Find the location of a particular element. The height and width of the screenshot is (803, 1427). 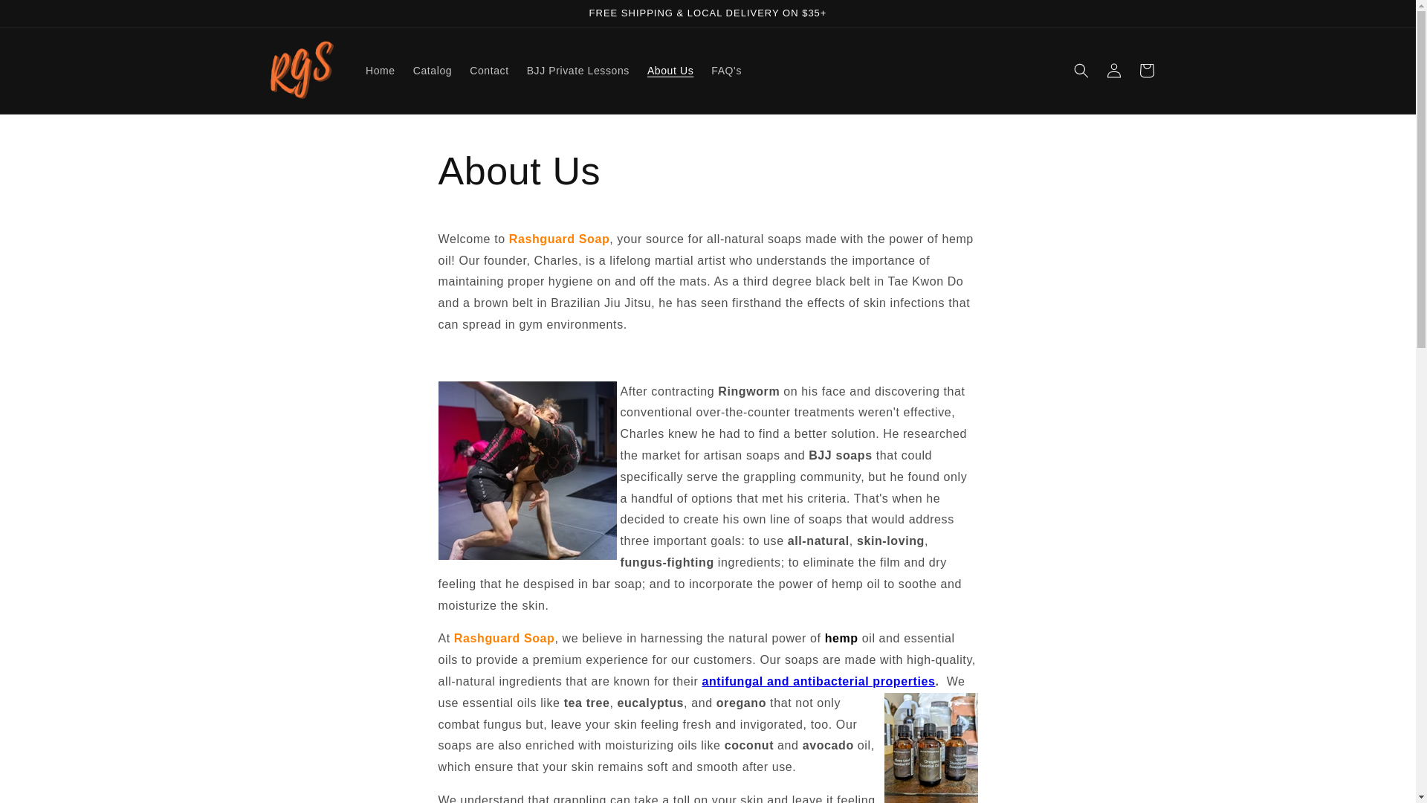

Home is located at coordinates (381, 70).